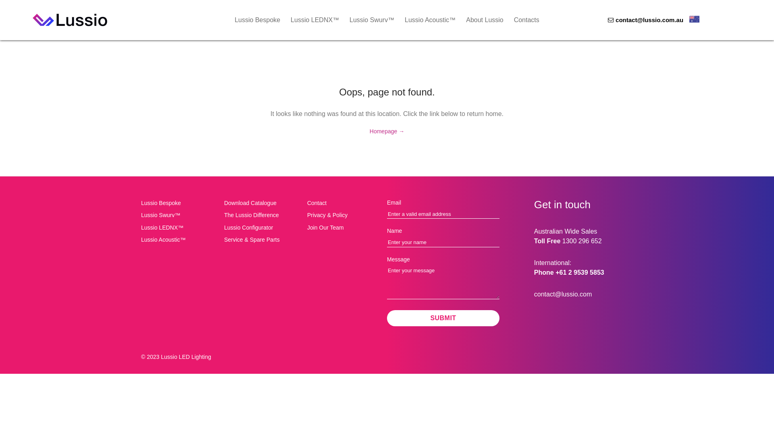  Describe the element at coordinates (179, 203) in the screenshot. I see `Lussio Bespoke` at that location.